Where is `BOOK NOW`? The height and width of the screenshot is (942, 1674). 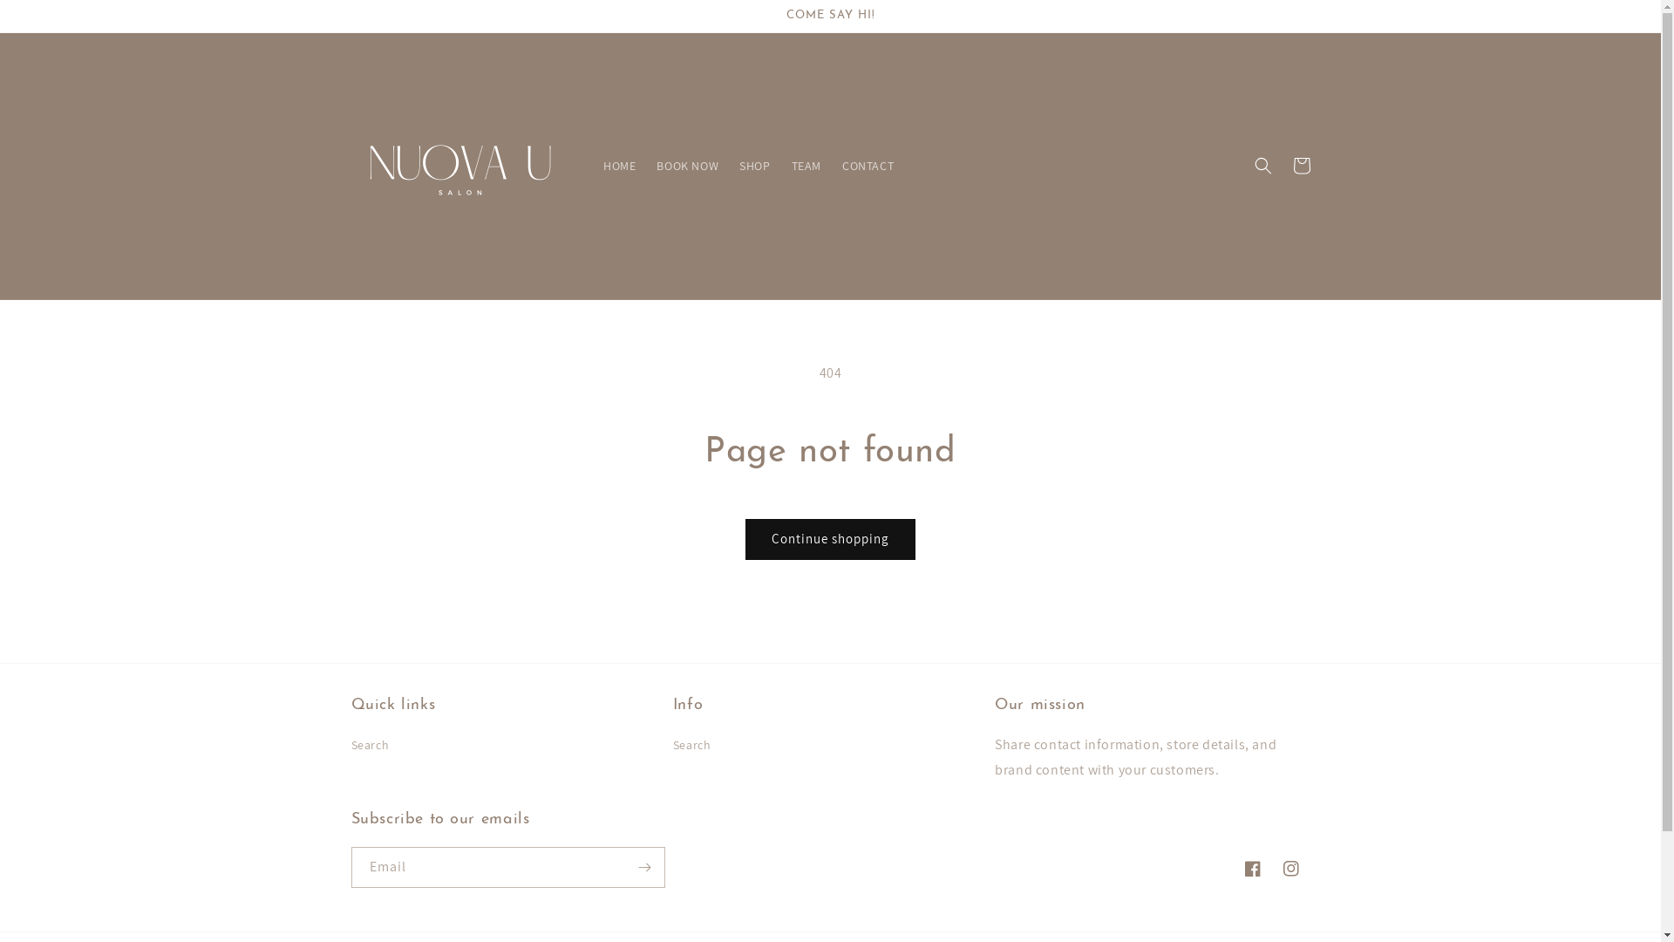
BOOK NOW is located at coordinates (687, 166).